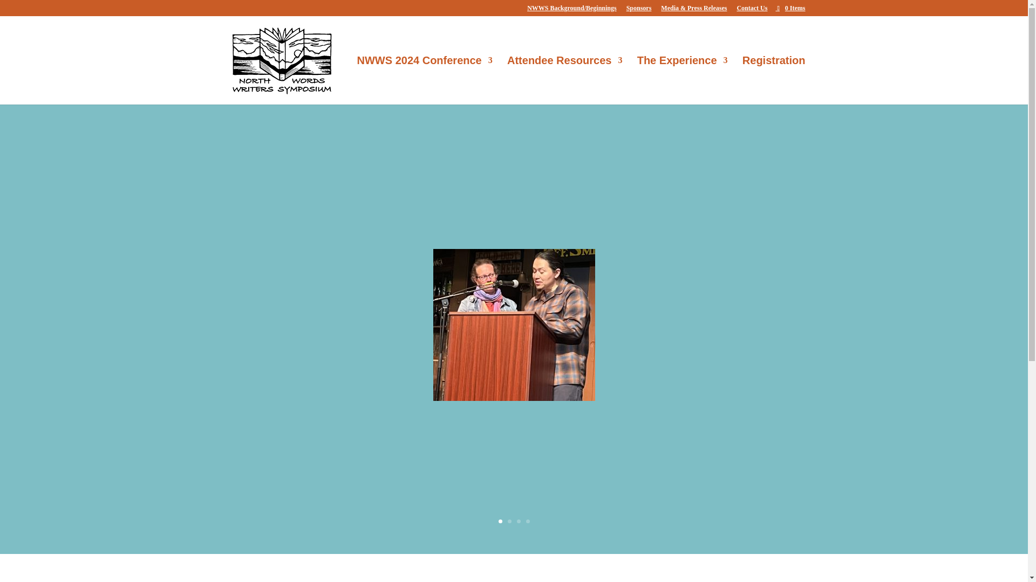 The height and width of the screenshot is (582, 1036). Describe the element at coordinates (425, 80) in the screenshot. I see `NWWS 2024 Conference` at that location.